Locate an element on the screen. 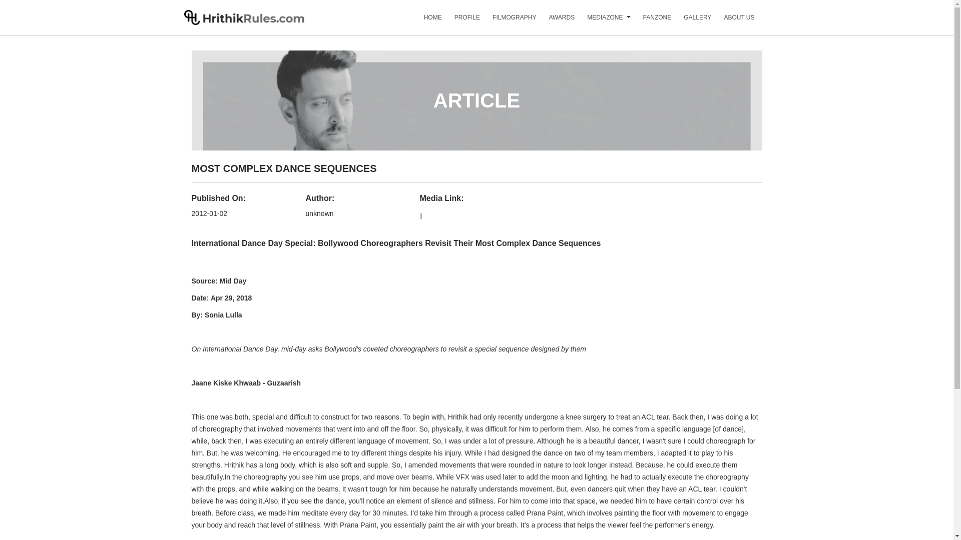 This screenshot has height=540, width=961. FANZONE is located at coordinates (651, 21).